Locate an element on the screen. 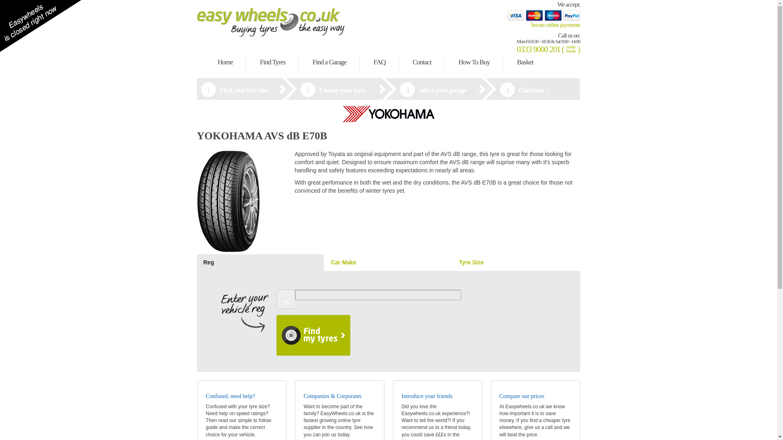 The image size is (783, 440). Reg is located at coordinates (259, 263).